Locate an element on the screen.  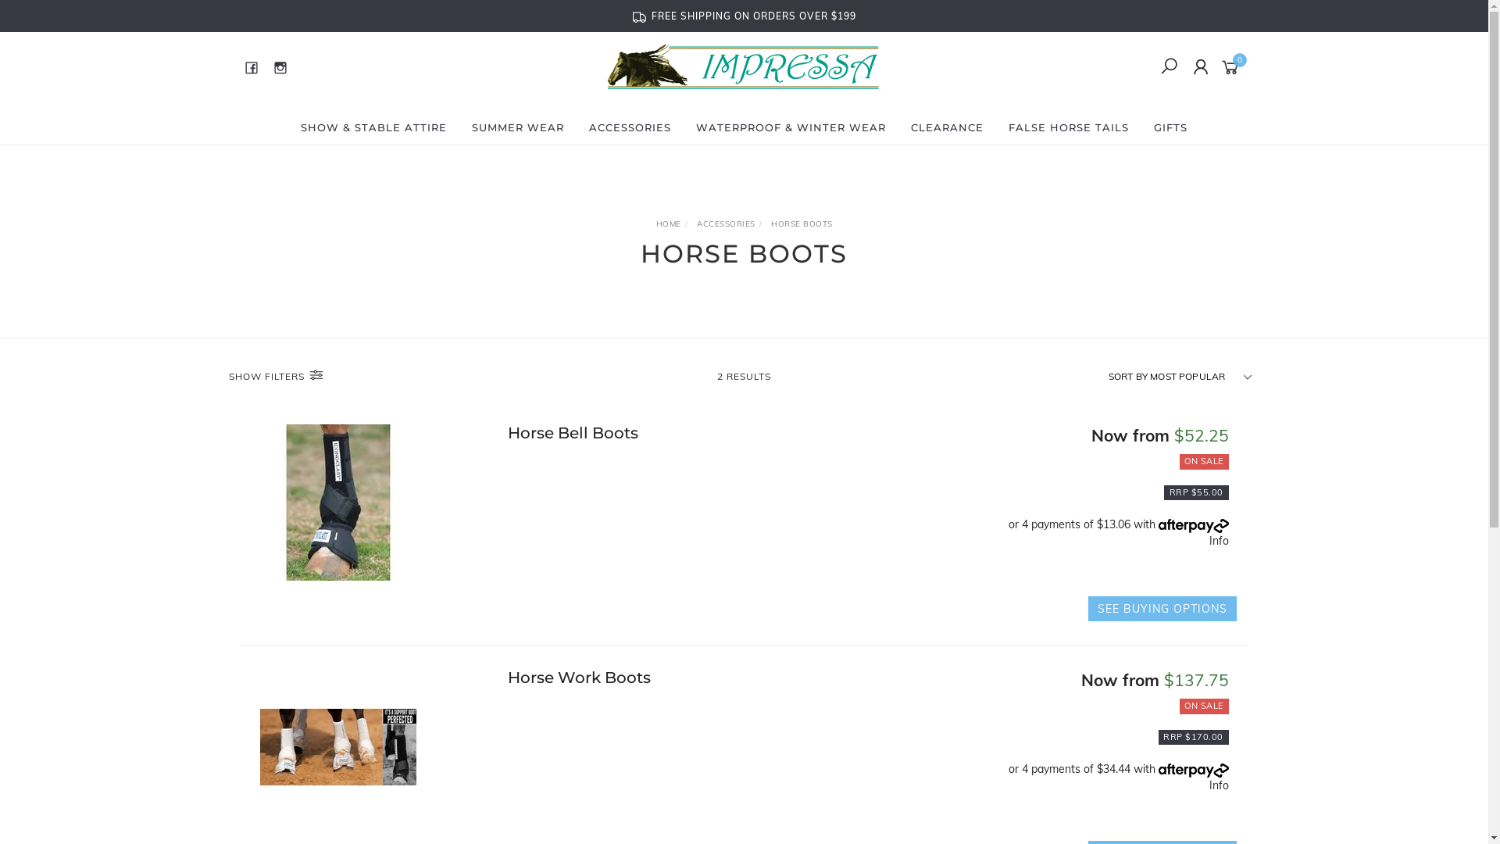
Horse Bell Boots is located at coordinates (573, 433).